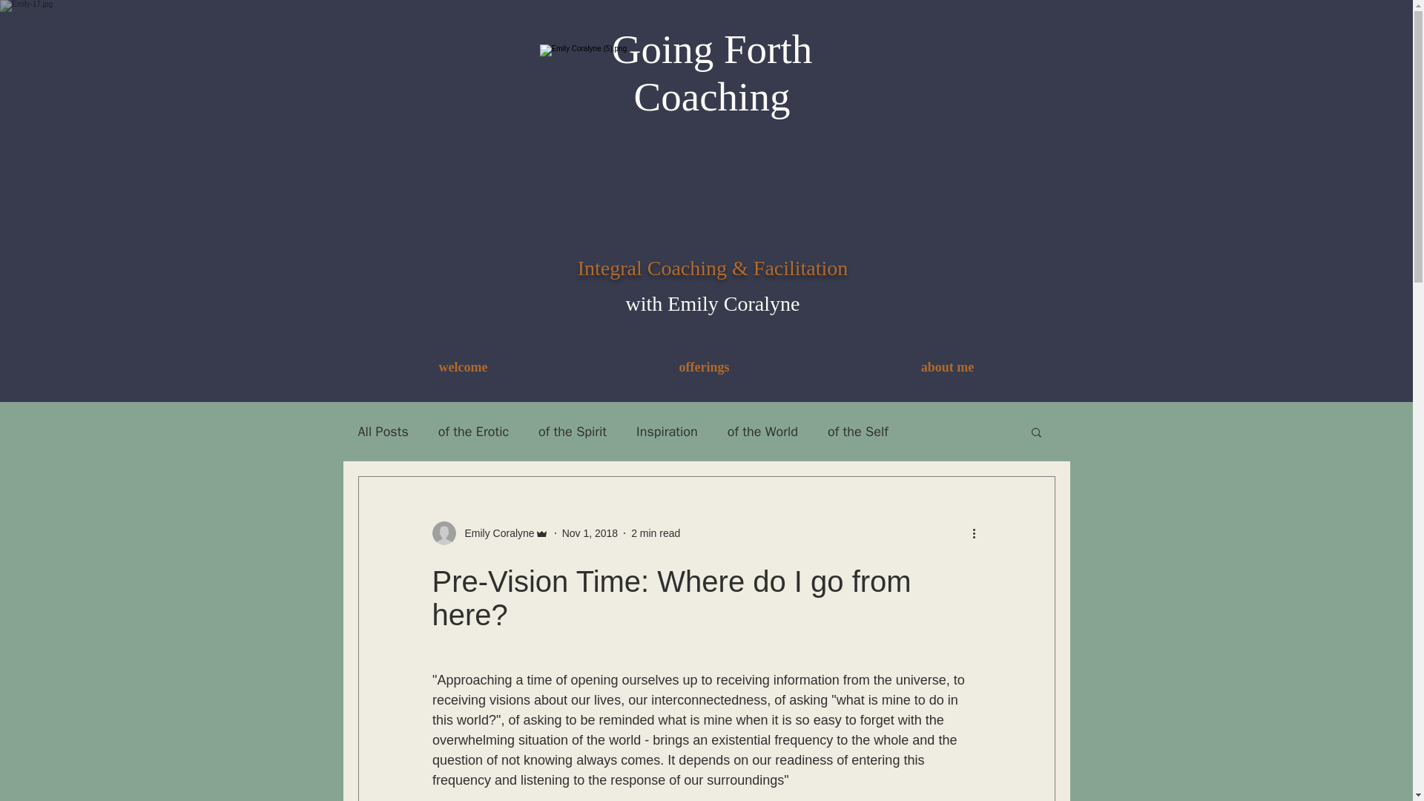 This screenshot has height=801, width=1424. Describe the element at coordinates (656, 533) in the screenshot. I see `2 min read` at that location.